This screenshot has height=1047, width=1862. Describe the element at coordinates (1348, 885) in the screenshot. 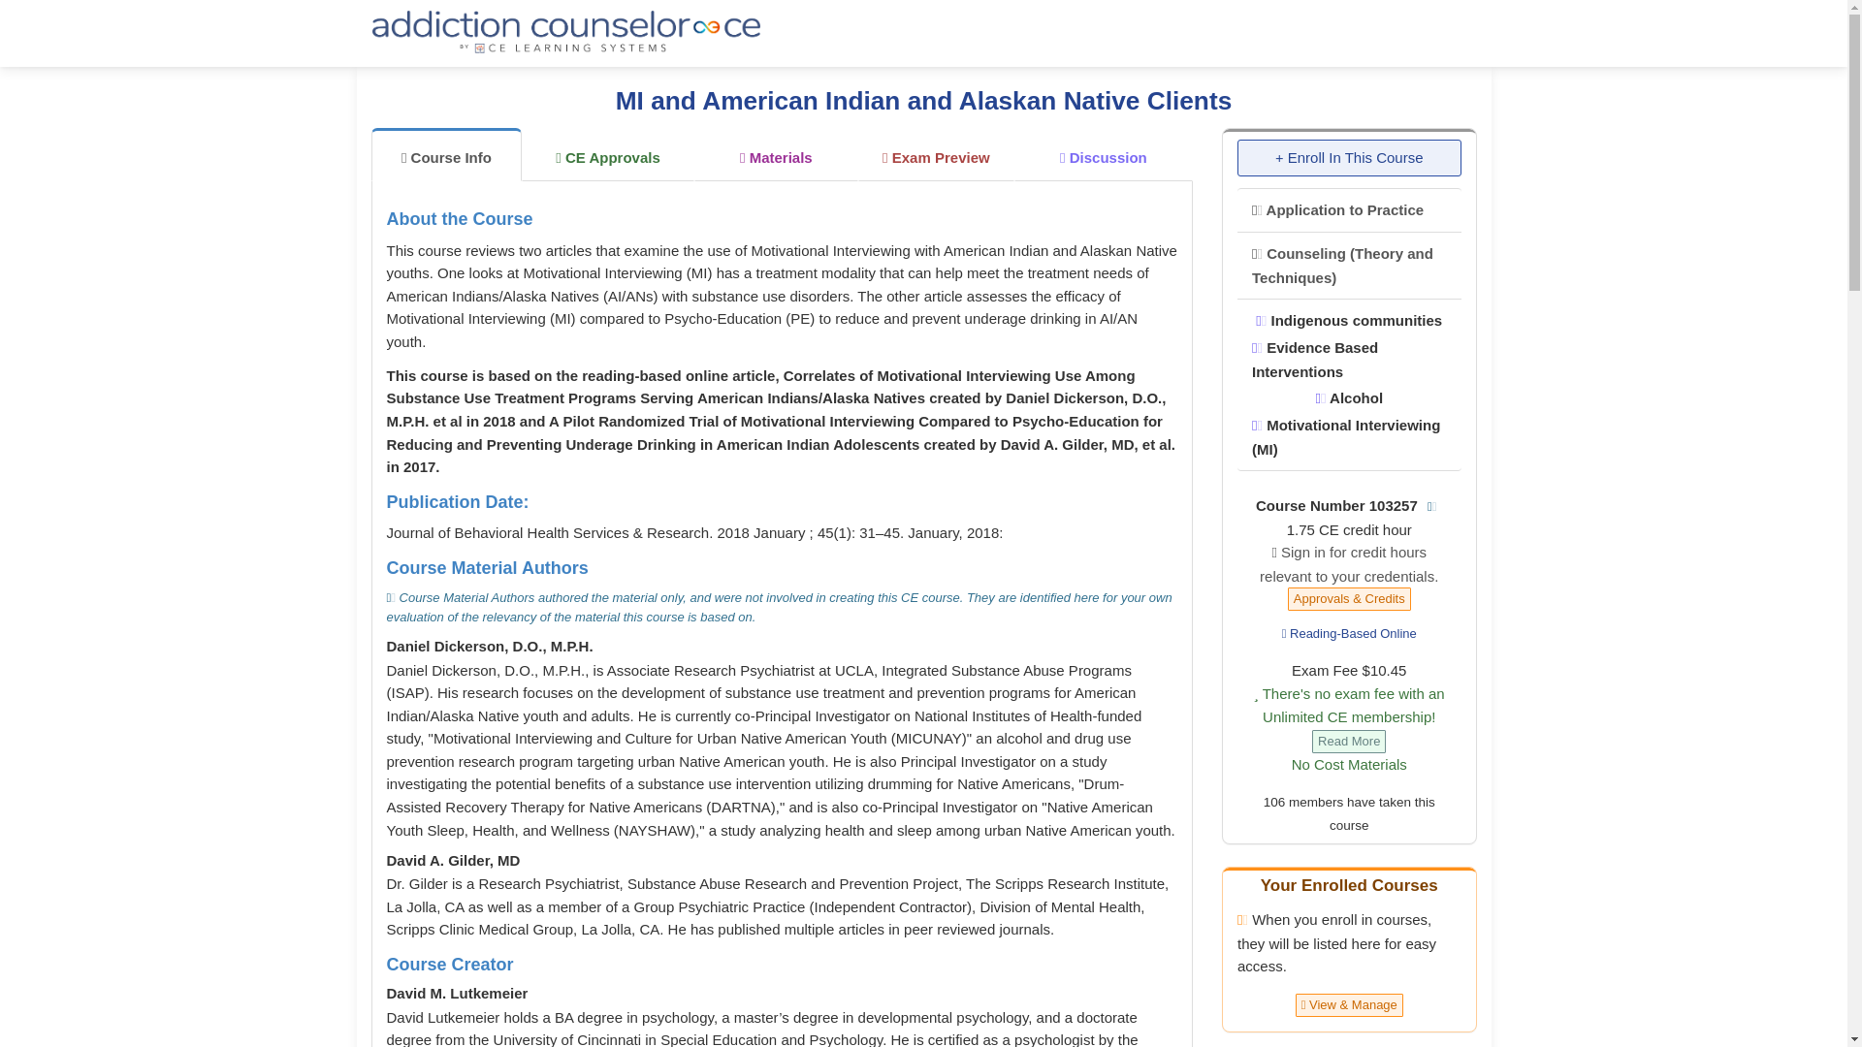

I see `Your Enrolled Courses` at that location.